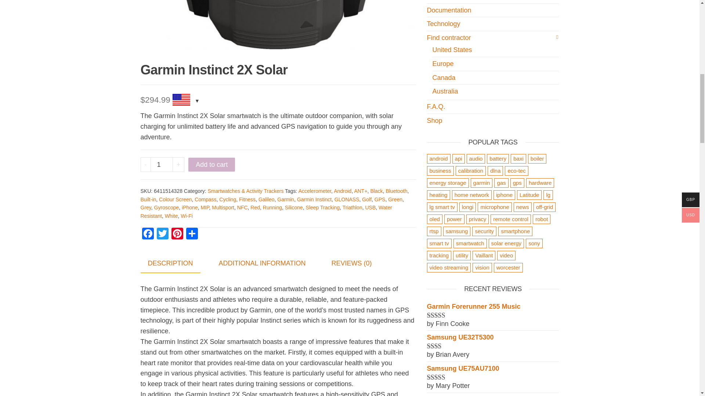 Image resolution: width=705 pixels, height=396 pixels. What do you see at coordinates (376, 191) in the screenshot?
I see `Black` at bounding box center [376, 191].